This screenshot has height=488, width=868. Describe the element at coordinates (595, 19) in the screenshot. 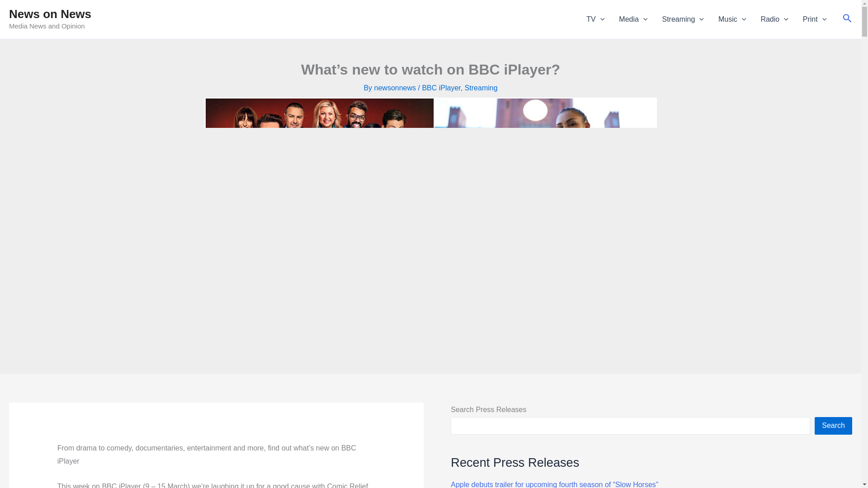

I see `TV` at that location.